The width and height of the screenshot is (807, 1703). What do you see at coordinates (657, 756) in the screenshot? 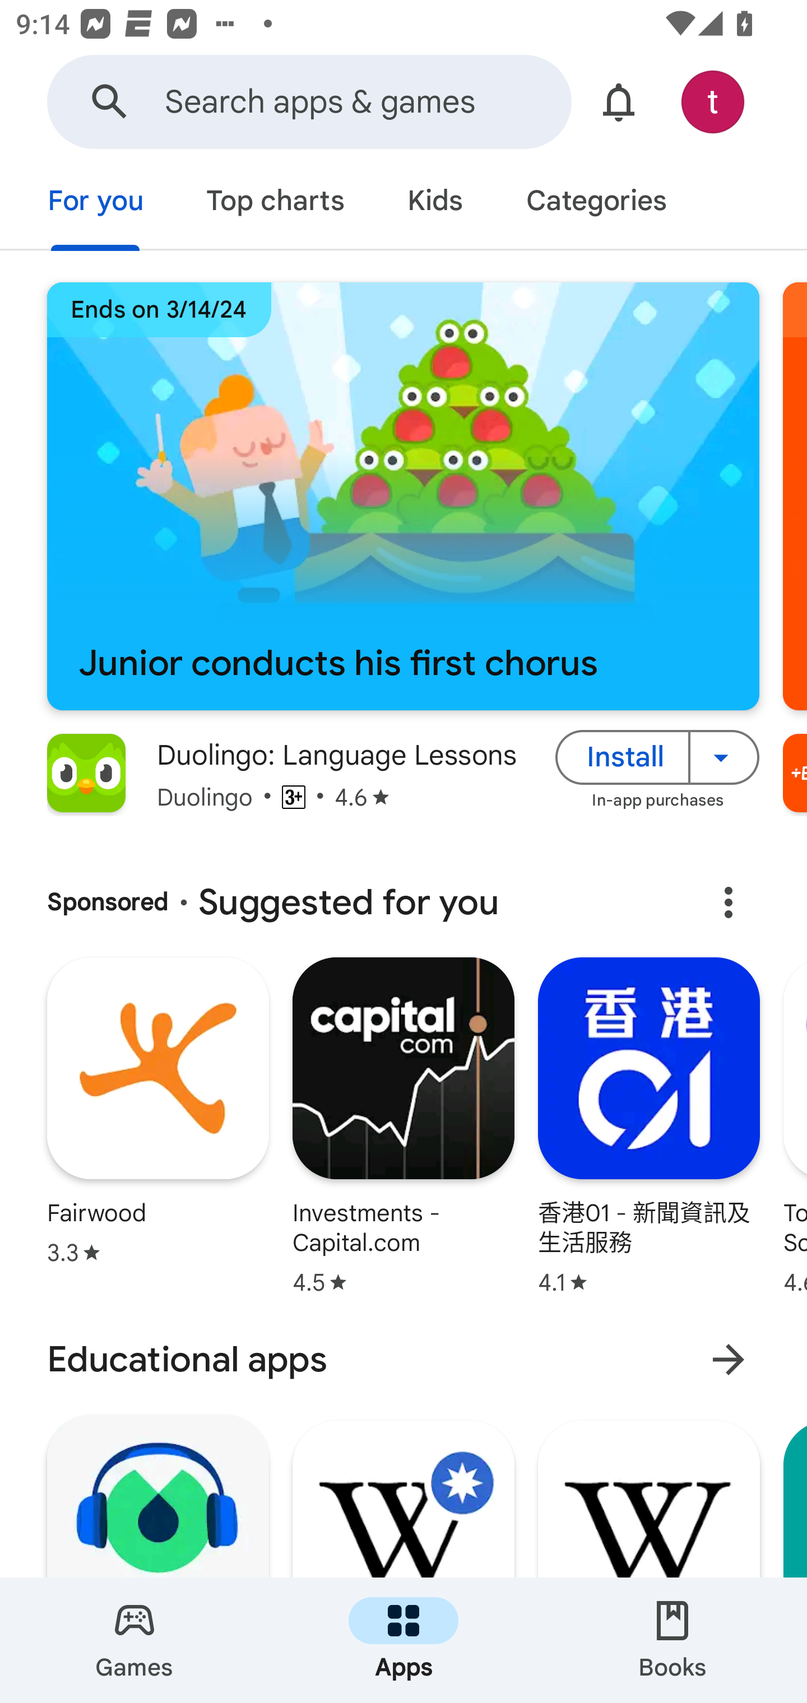
I see `Install Install Install on more devices` at bounding box center [657, 756].